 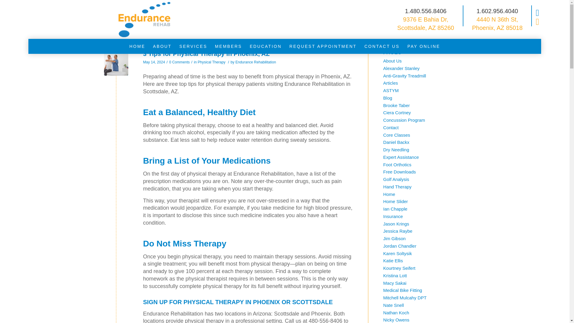 What do you see at coordinates (265, 46) in the screenshot?
I see `EDUCATION` at bounding box center [265, 46].